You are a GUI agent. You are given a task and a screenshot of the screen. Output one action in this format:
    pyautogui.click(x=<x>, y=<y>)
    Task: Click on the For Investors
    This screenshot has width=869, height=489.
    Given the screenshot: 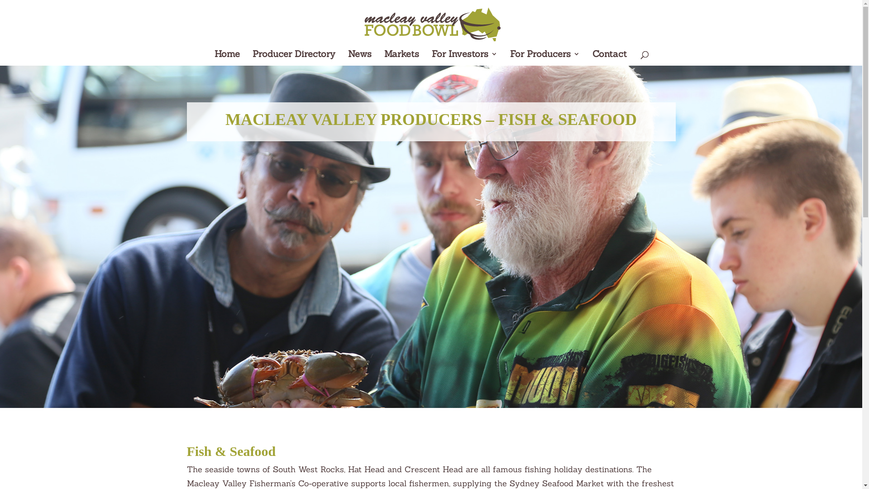 What is the action you would take?
    pyautogui.click(x=464, y=58)
    